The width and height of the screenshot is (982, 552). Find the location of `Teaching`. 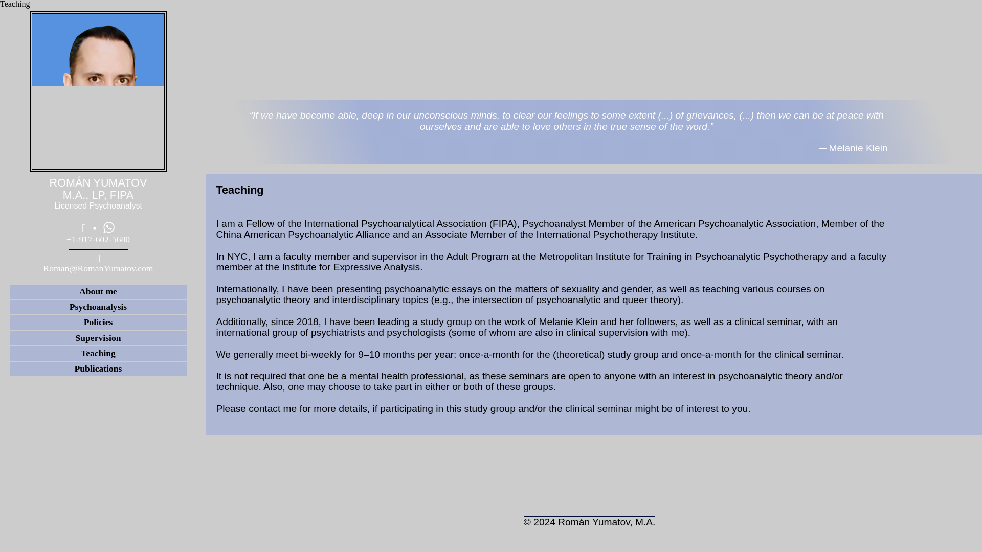

Teaching is located at coordinates (98, 353).